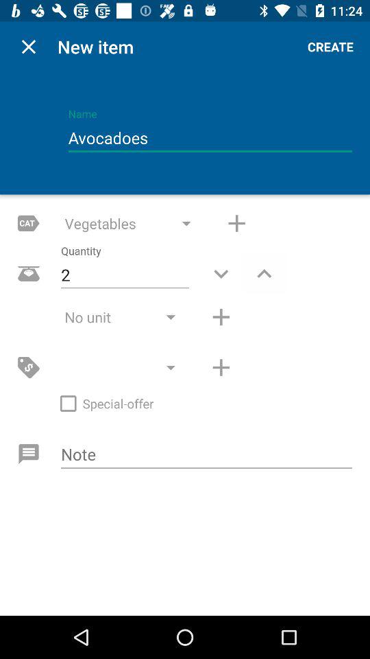 This screenshot has height=659, width=370. I want to click on click to note option, so click(207, 455).